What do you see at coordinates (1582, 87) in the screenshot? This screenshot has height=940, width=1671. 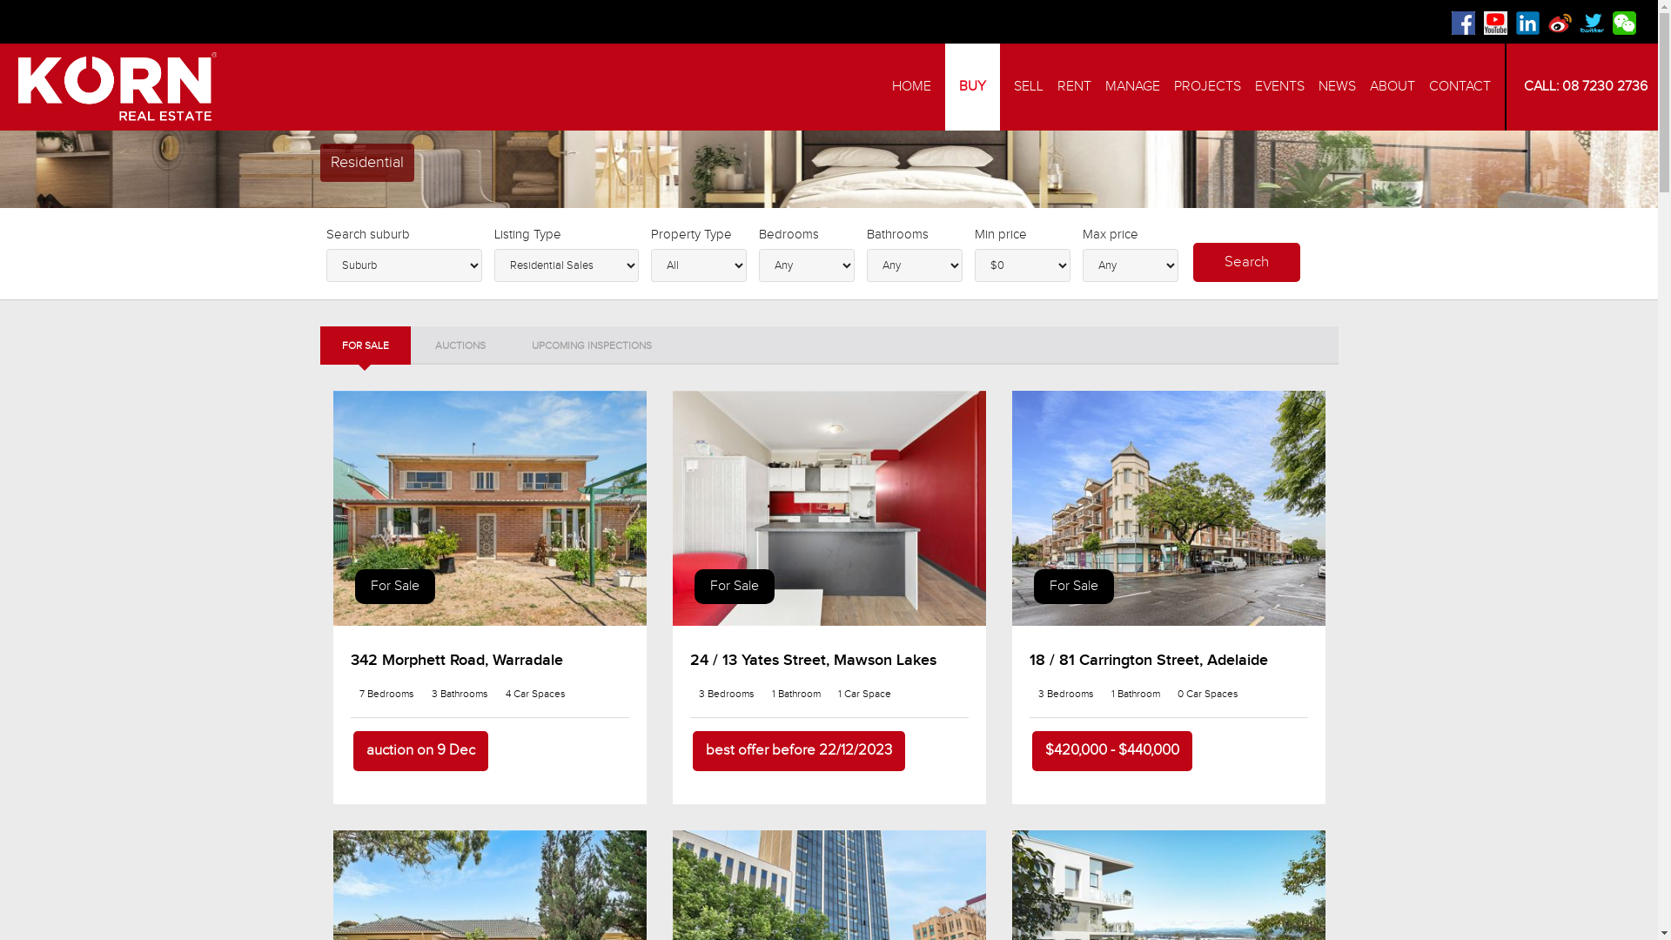 I see `CALL: 08 7230 2736` at bounding box center [1582, 87].